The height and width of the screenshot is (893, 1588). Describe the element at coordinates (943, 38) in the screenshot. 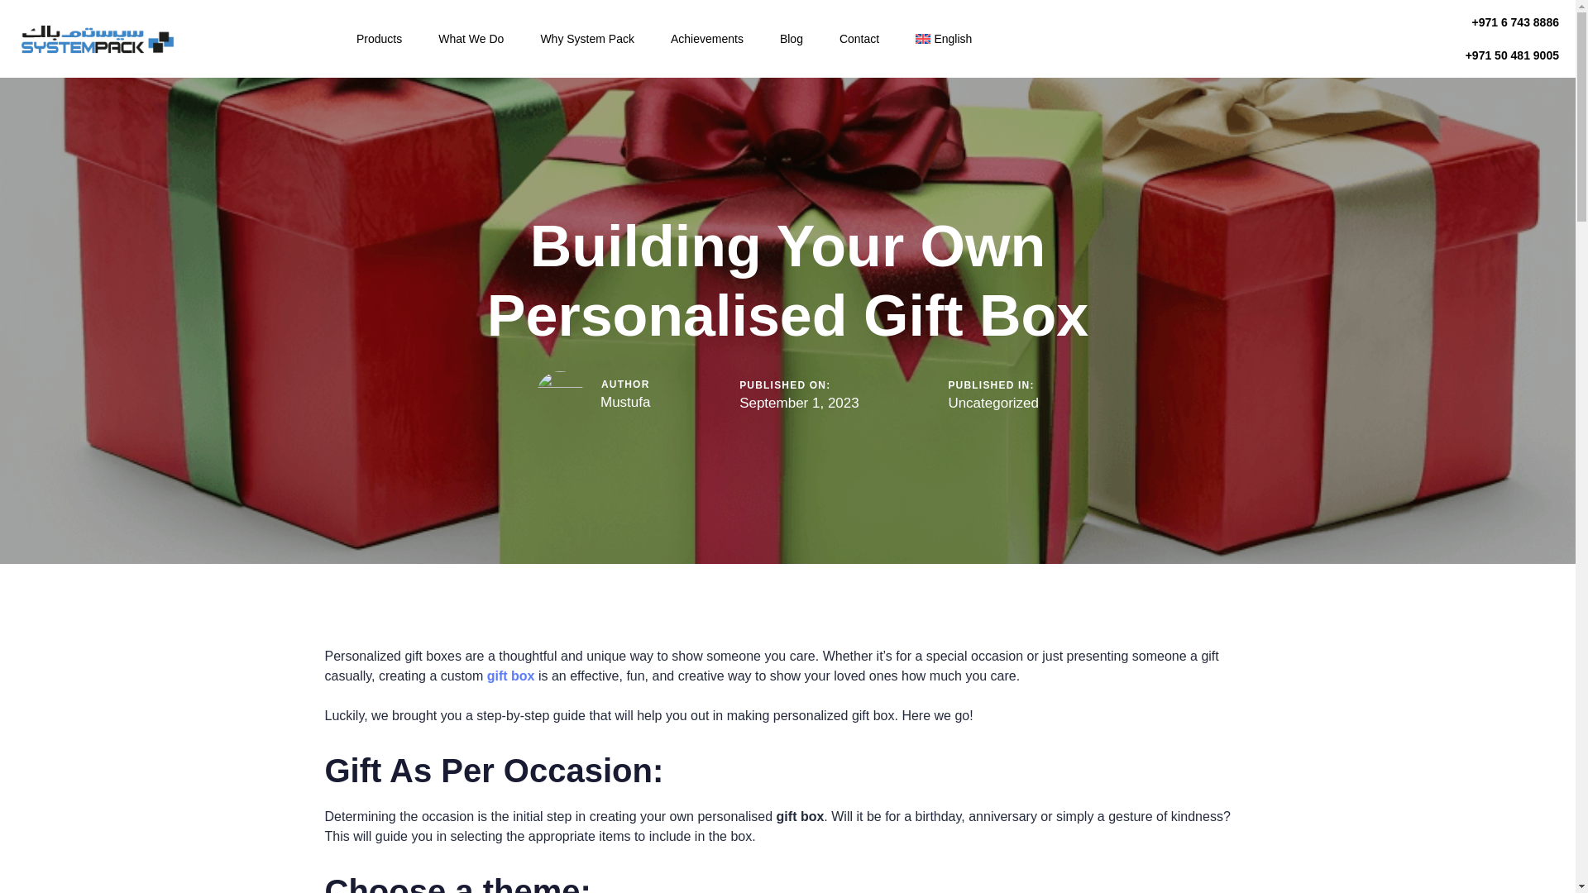

I see `English` at that location.